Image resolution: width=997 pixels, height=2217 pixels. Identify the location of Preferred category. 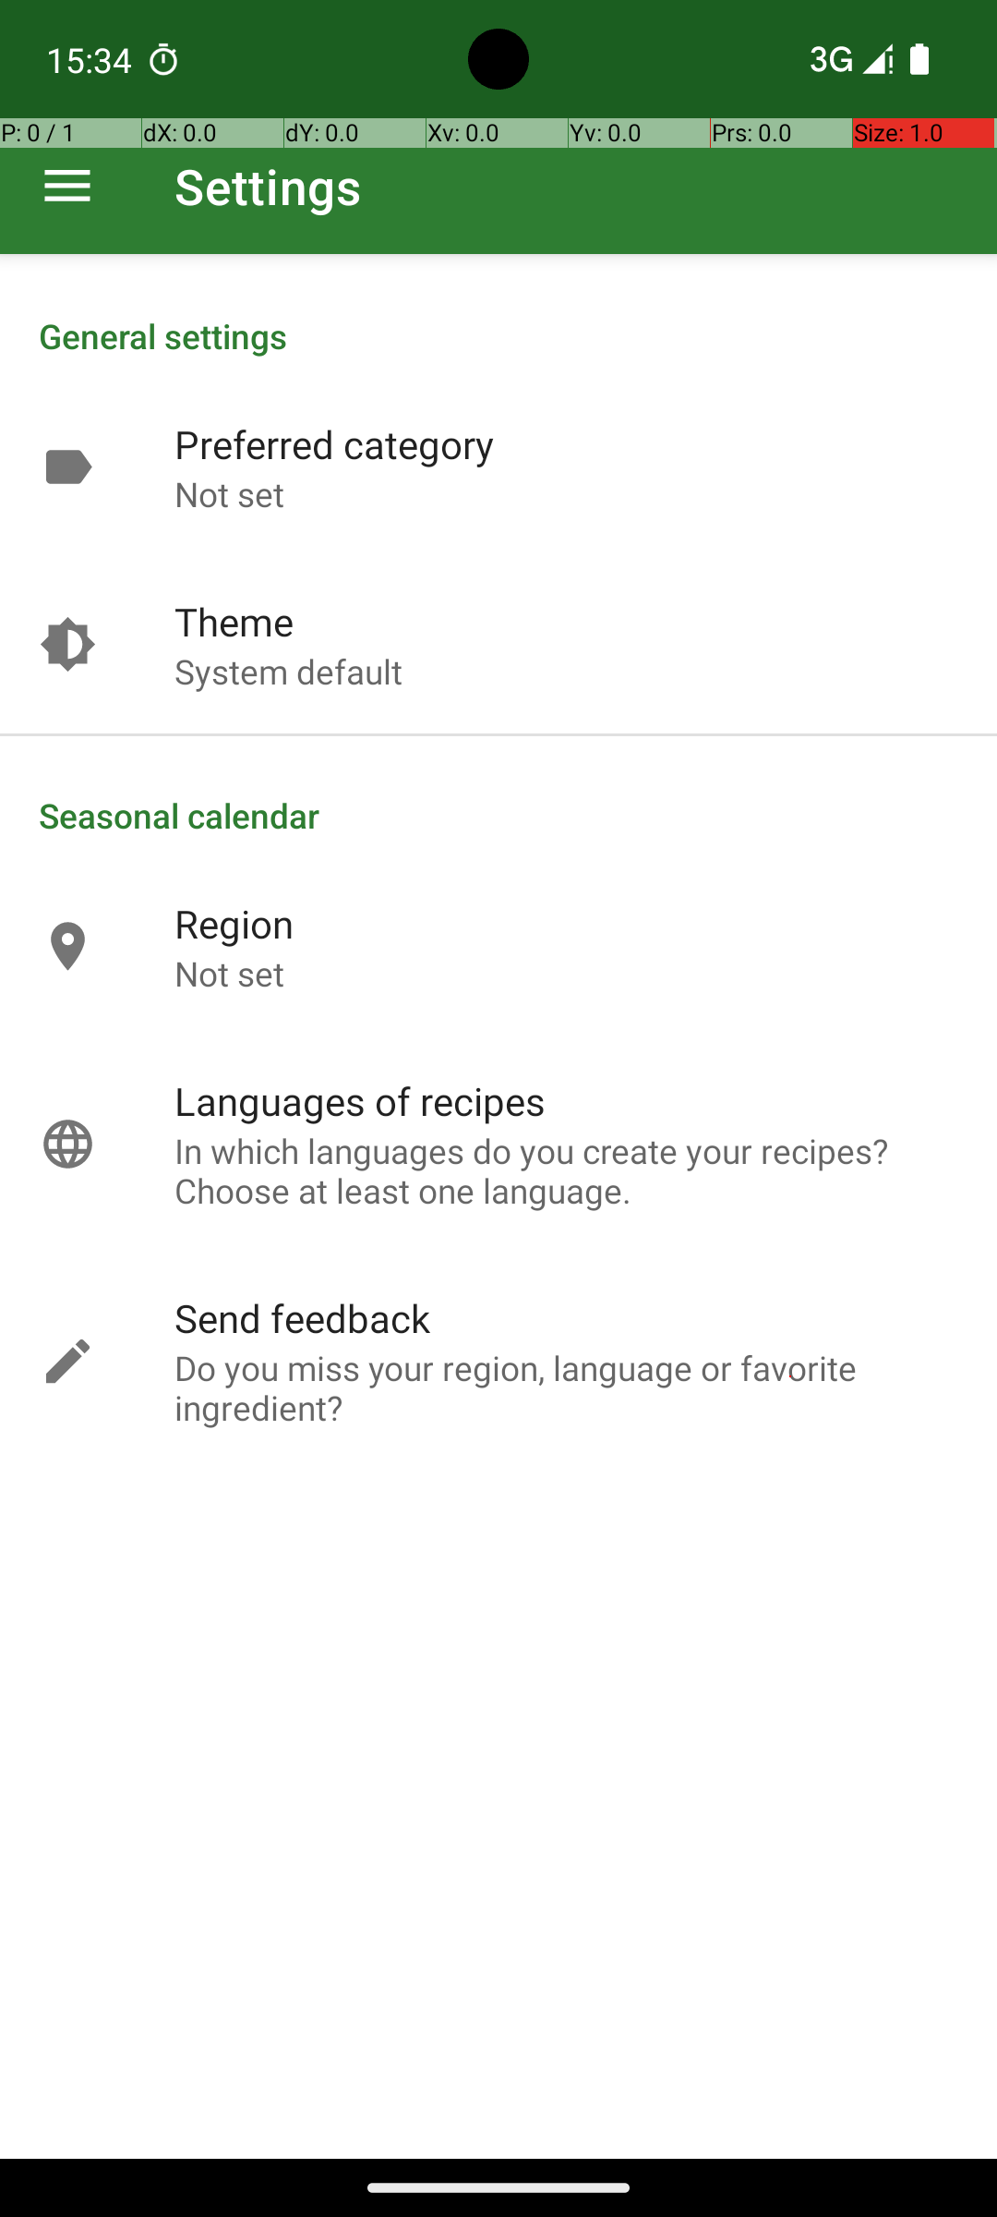
(334, 443).